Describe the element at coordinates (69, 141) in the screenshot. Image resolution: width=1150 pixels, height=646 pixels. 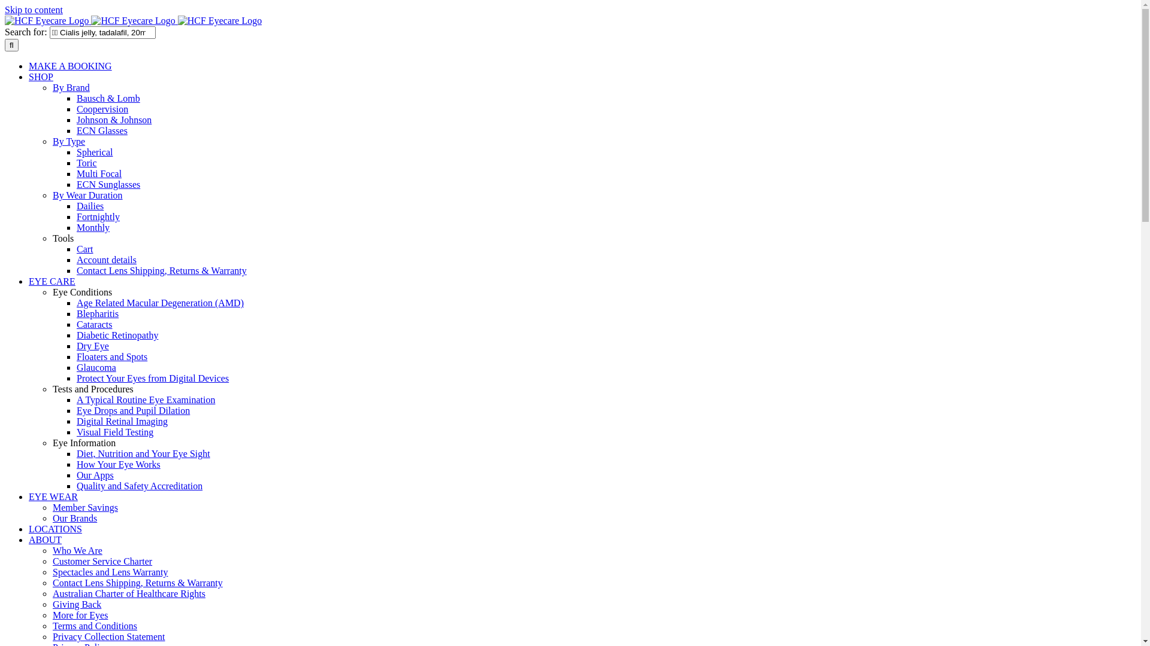
I see `By Type` at that location.